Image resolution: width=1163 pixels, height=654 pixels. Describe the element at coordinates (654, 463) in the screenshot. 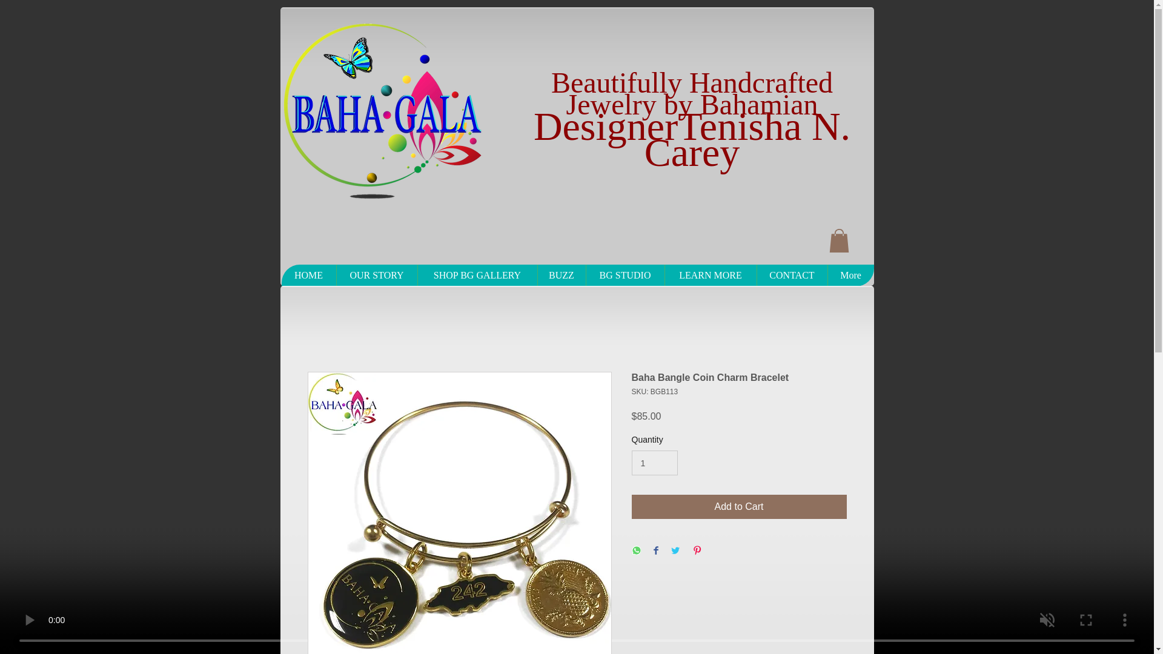

I see `1` at that location.